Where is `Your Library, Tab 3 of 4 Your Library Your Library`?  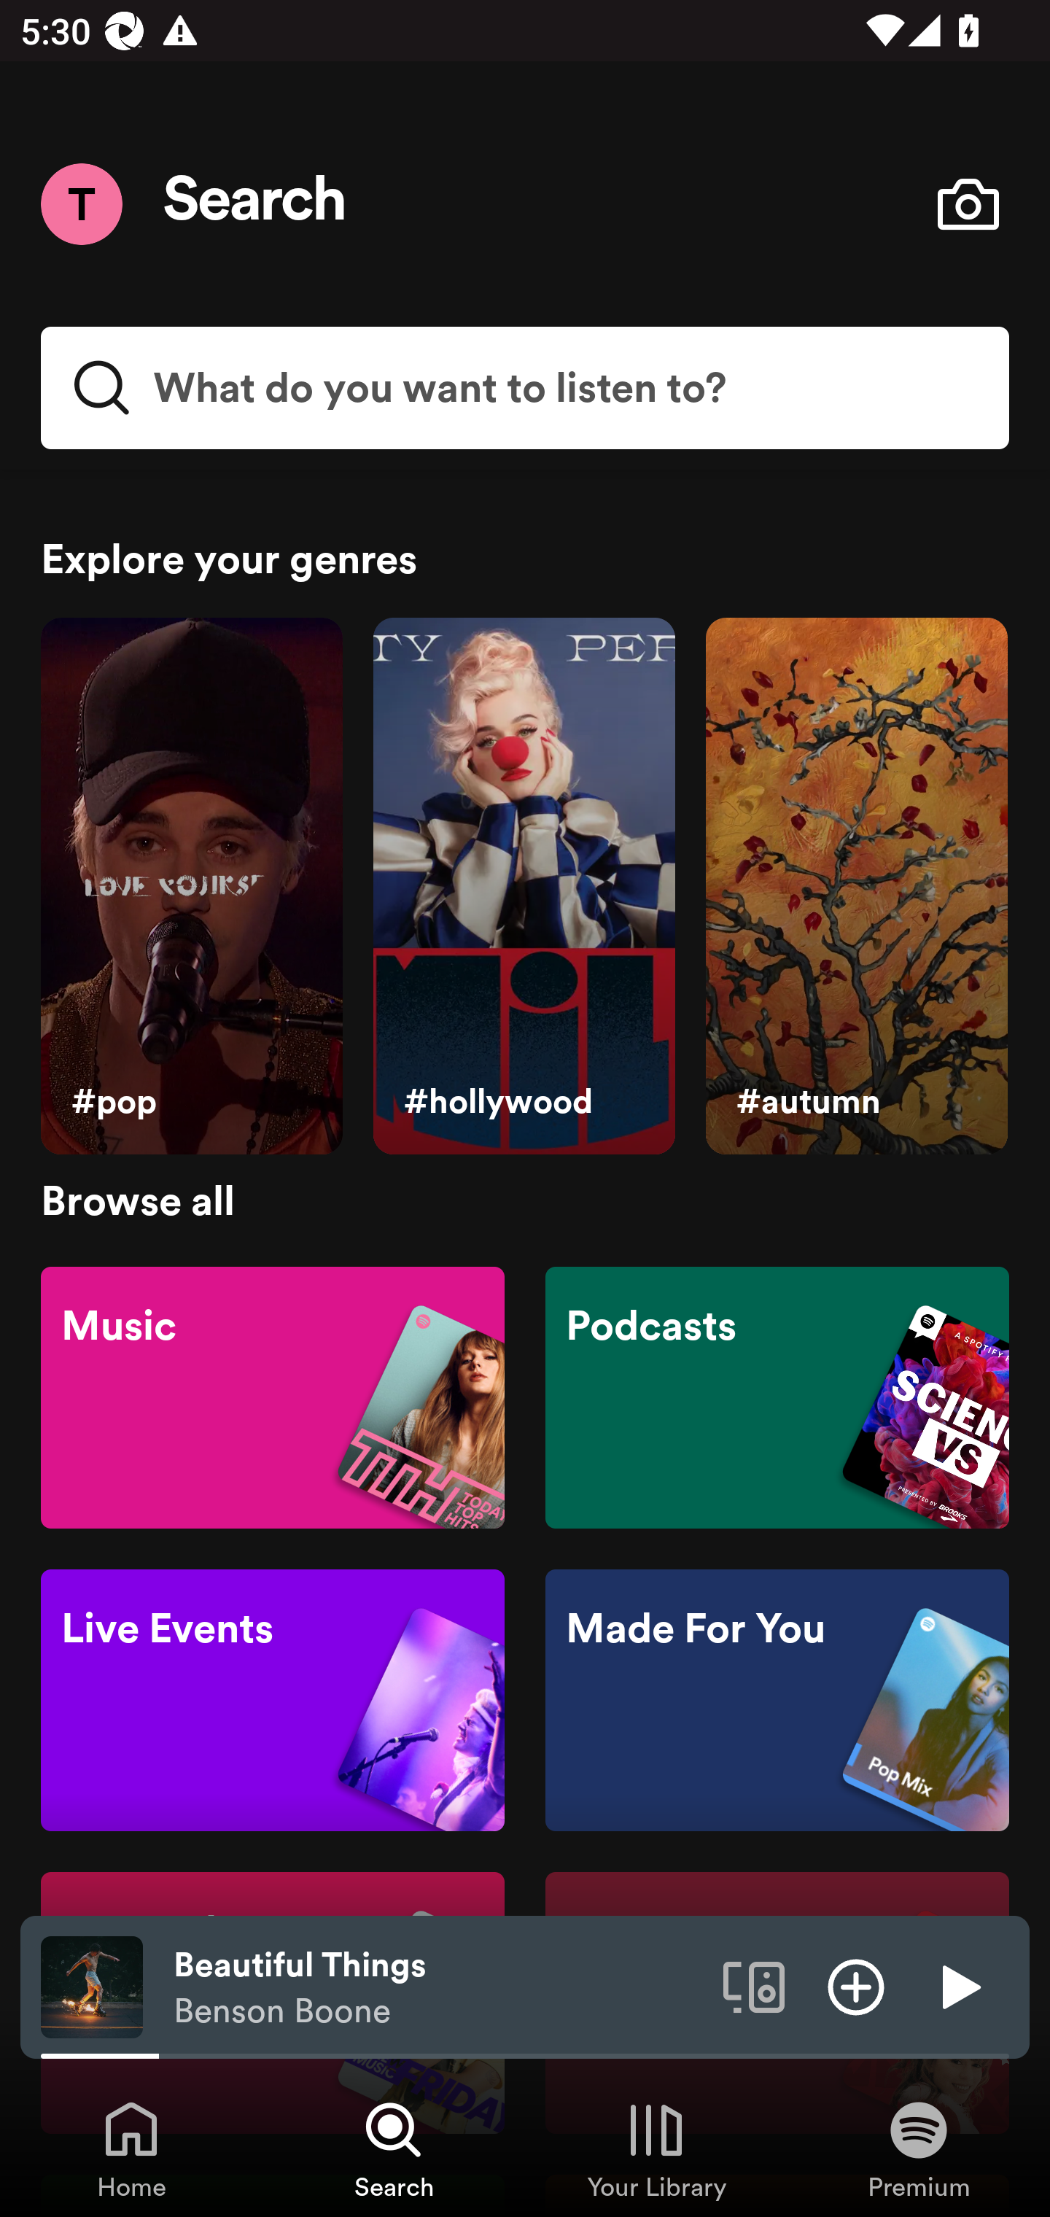
Your Library, Tab 3 of 4 Your Library Your Library is located at coordinates (656, 2148).